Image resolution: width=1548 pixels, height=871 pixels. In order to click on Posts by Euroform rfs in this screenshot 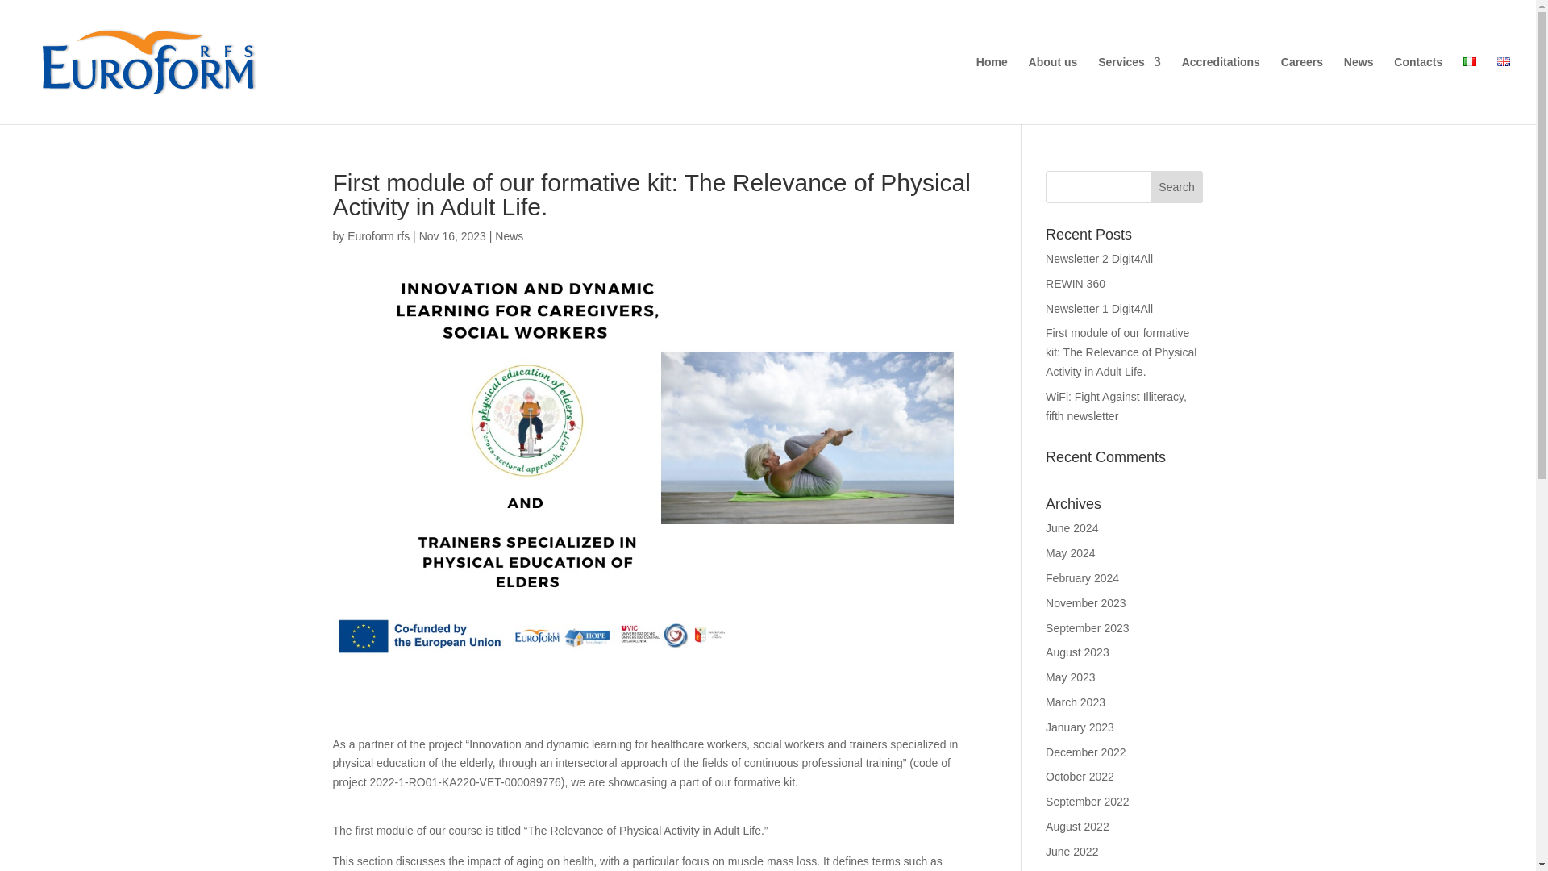, I will do `click(378, 236)`.